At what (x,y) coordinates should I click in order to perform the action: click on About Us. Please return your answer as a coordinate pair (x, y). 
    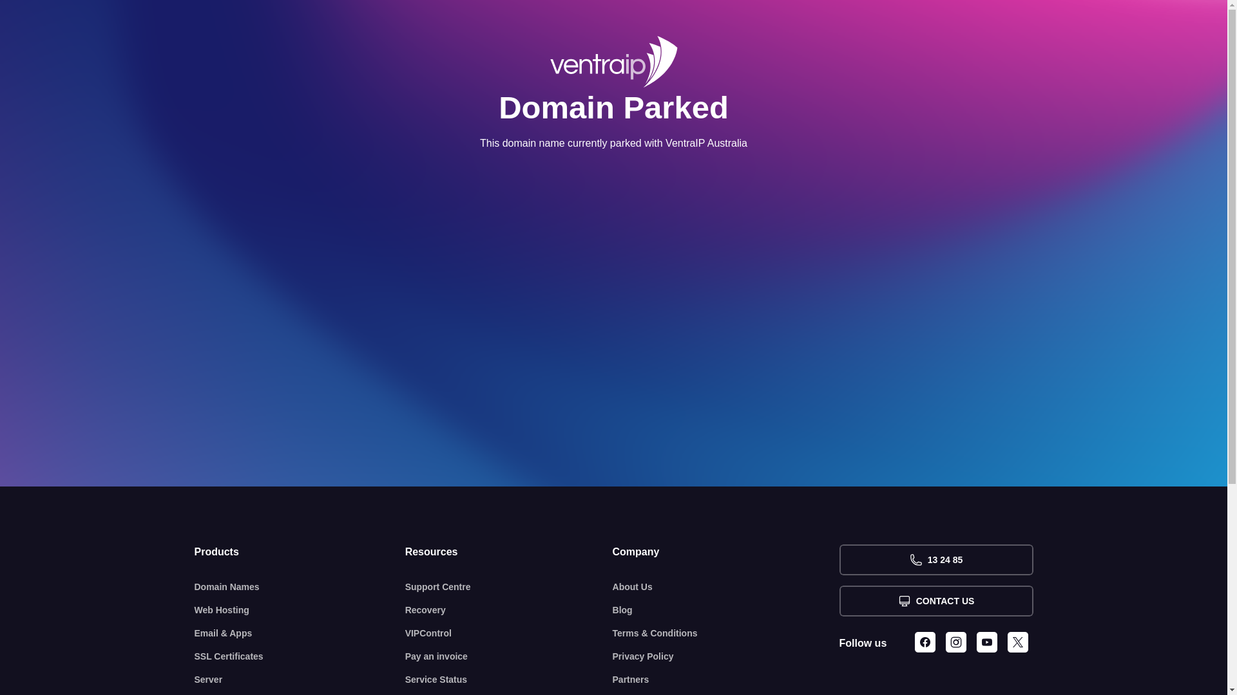
    Looking at the image, I should click on (726, 587).